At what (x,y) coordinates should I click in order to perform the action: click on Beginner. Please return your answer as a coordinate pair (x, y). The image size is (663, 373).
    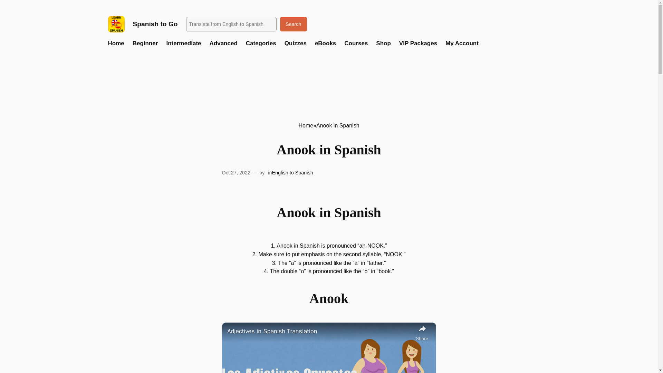
    Looking at the image, I should click on (145, 44).